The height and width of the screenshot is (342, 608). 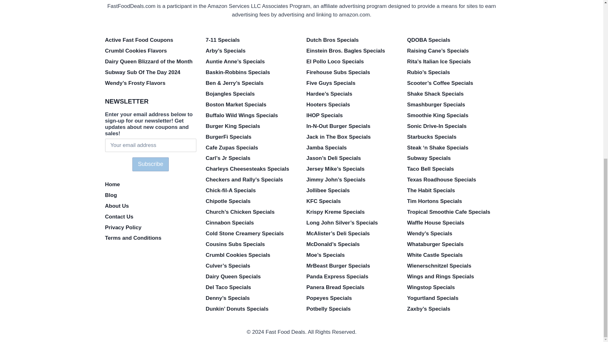 What do you see at coordinates (251, 40) in the screenshot?
I see `7-11 Specials` at bounding box center [251, 40].